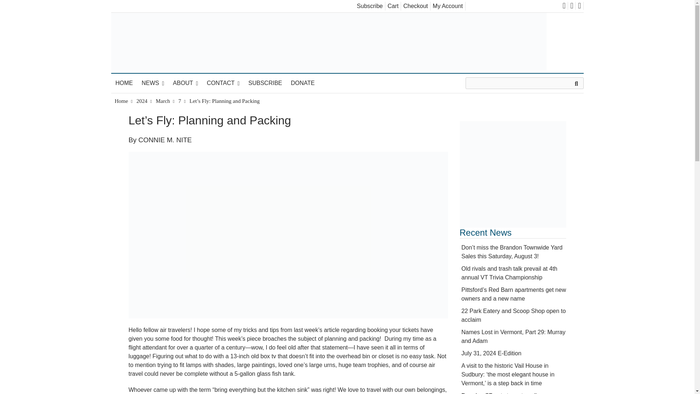 This screenshot has width=700, height=394. I want to click on NEWS, so click(153, 83).